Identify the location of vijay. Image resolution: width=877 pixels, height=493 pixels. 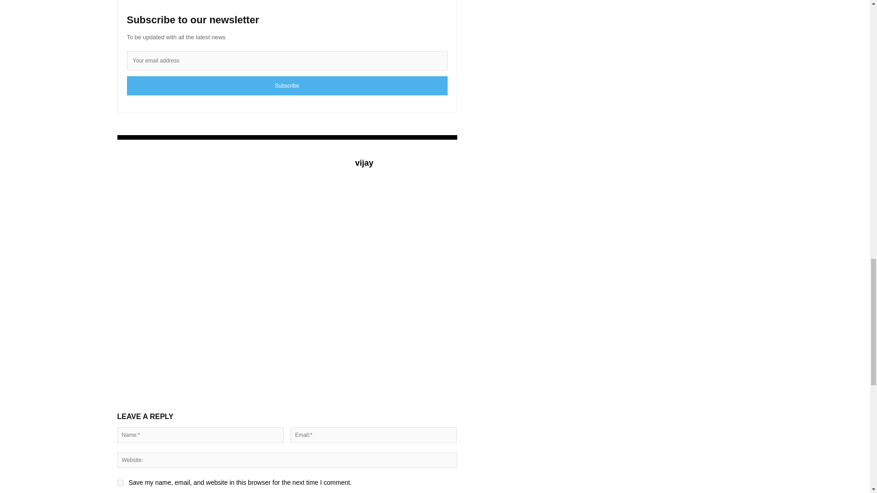
(364, 163).